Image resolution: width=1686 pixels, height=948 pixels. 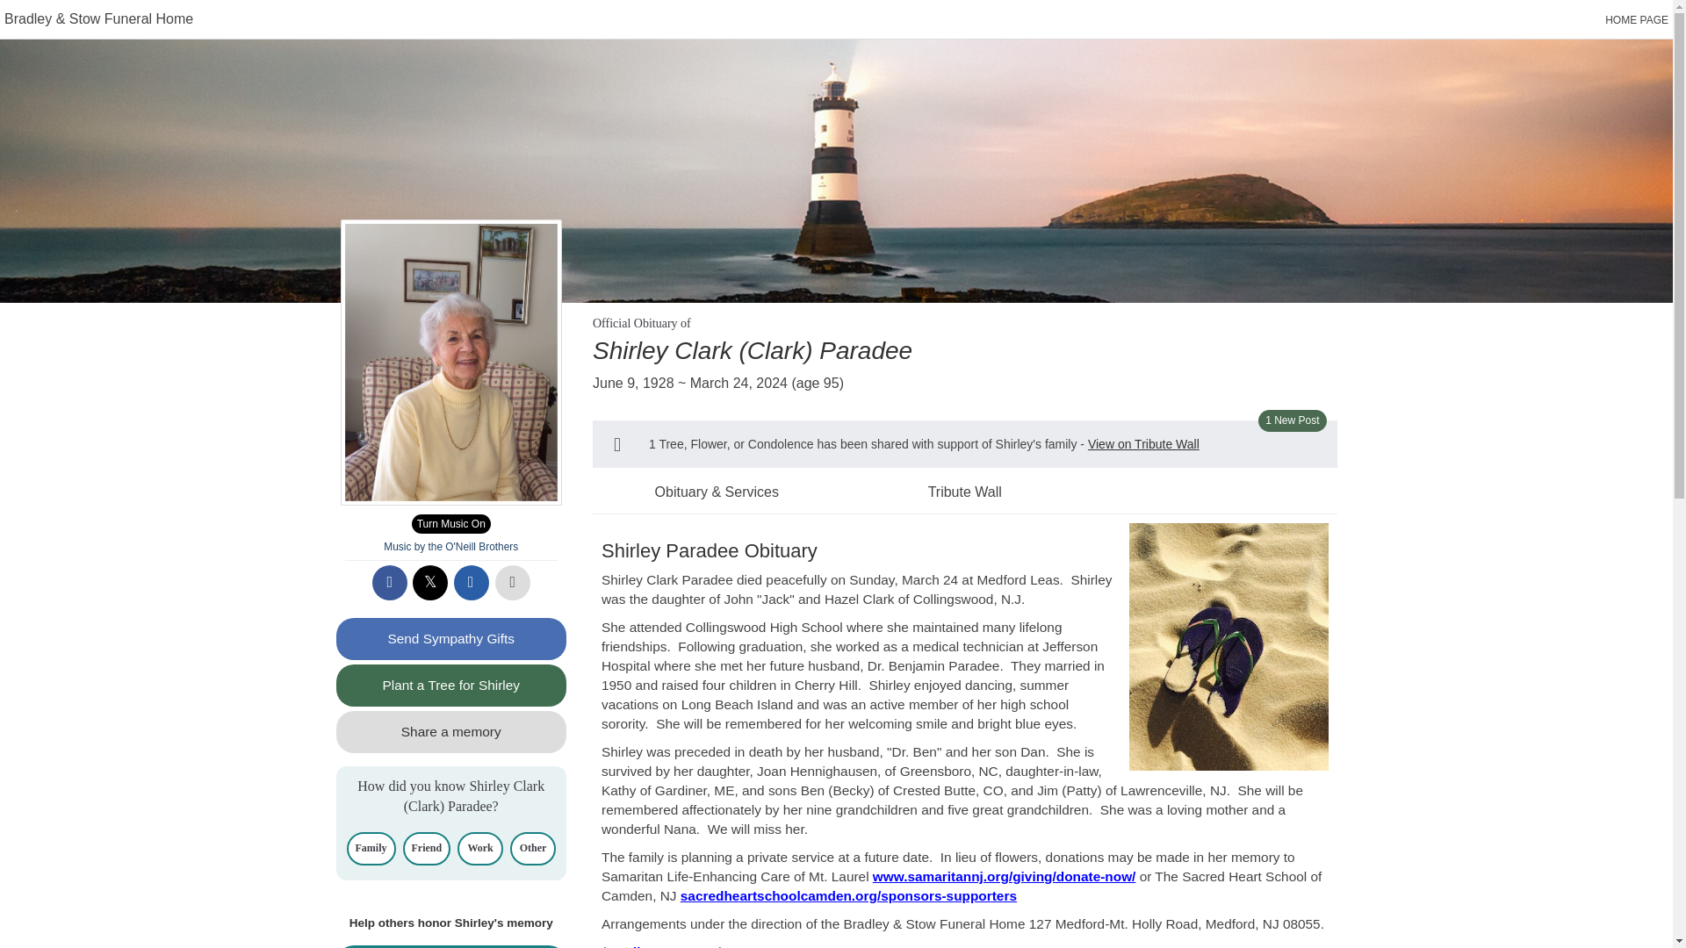 I want to click on Music by the O'Neill Brothers, so click(x=450, y=546).